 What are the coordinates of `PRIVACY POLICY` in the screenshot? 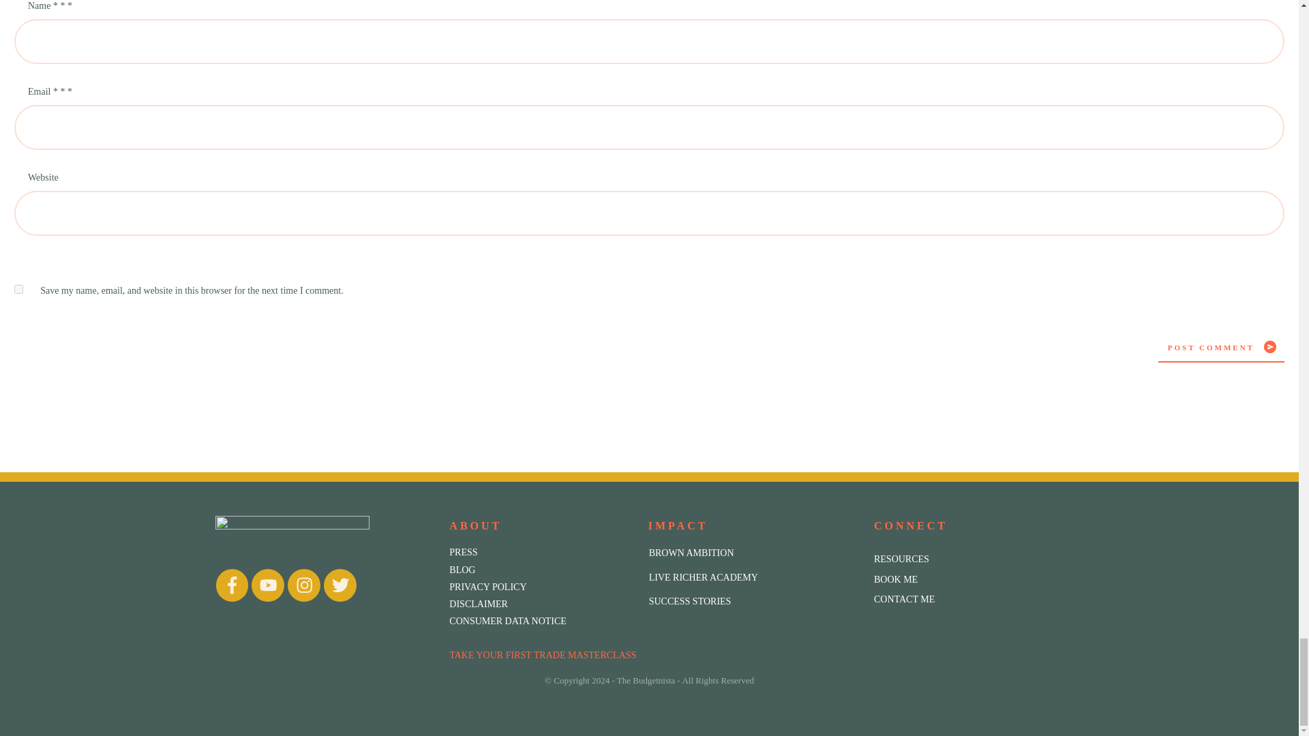 It's located at (487, 587).